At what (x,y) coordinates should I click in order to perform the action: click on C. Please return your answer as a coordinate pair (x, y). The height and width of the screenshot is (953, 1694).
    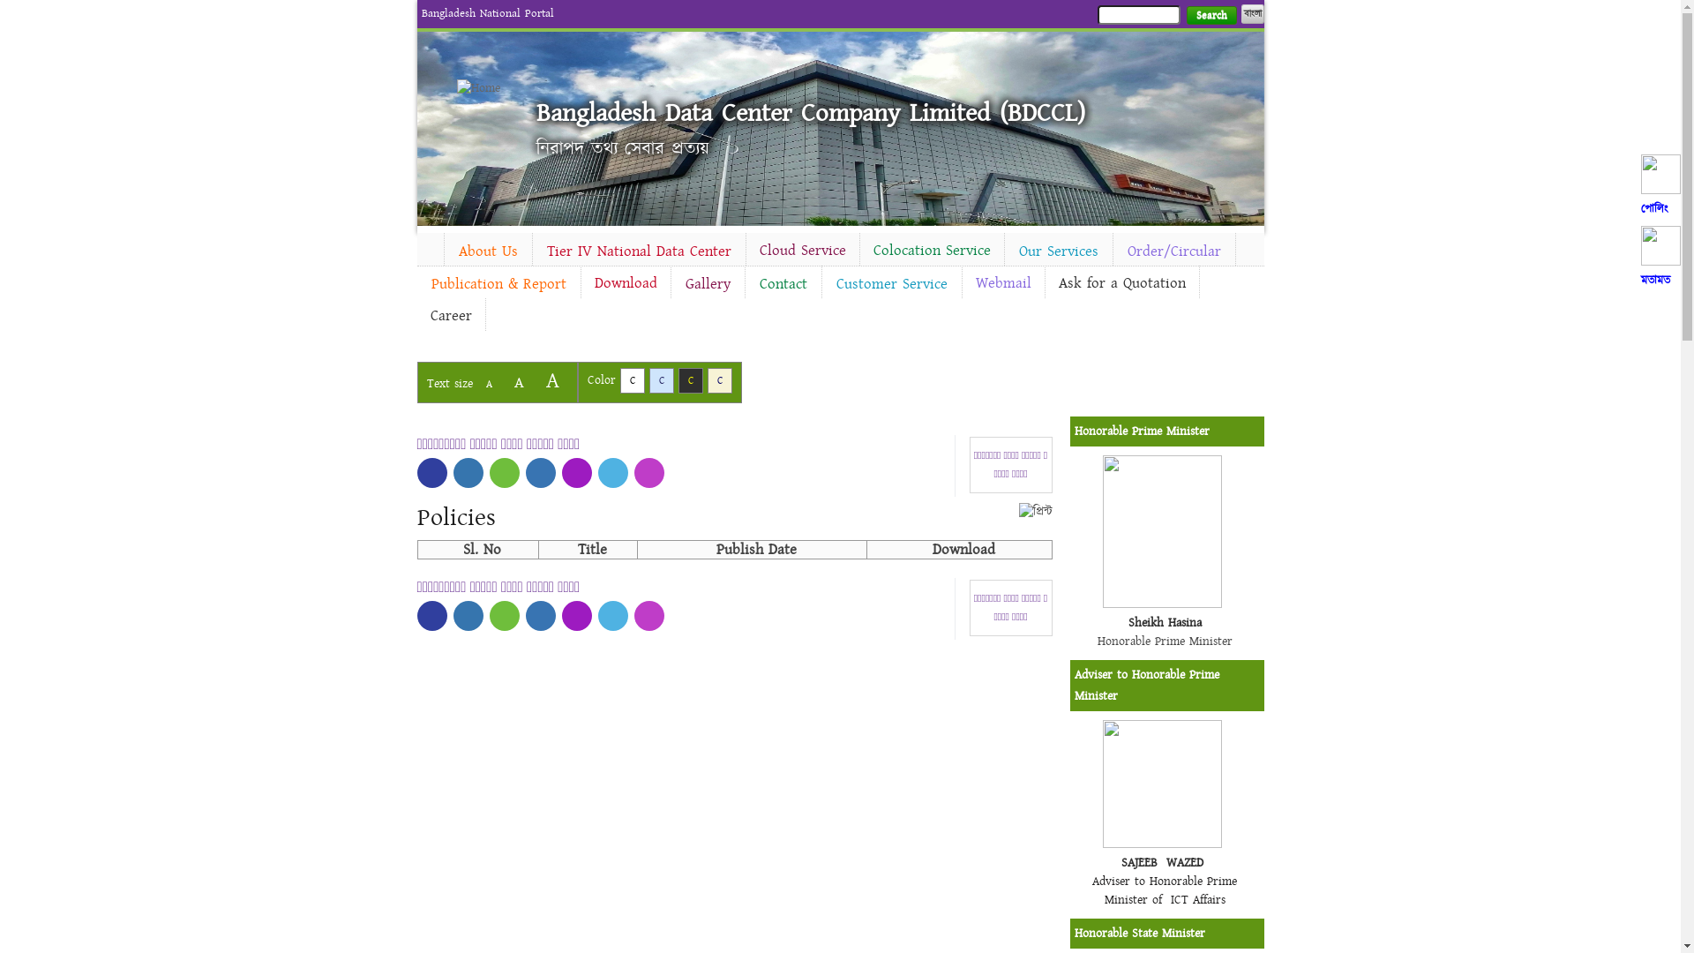
    Looking at the image, I should click on (632, 381).